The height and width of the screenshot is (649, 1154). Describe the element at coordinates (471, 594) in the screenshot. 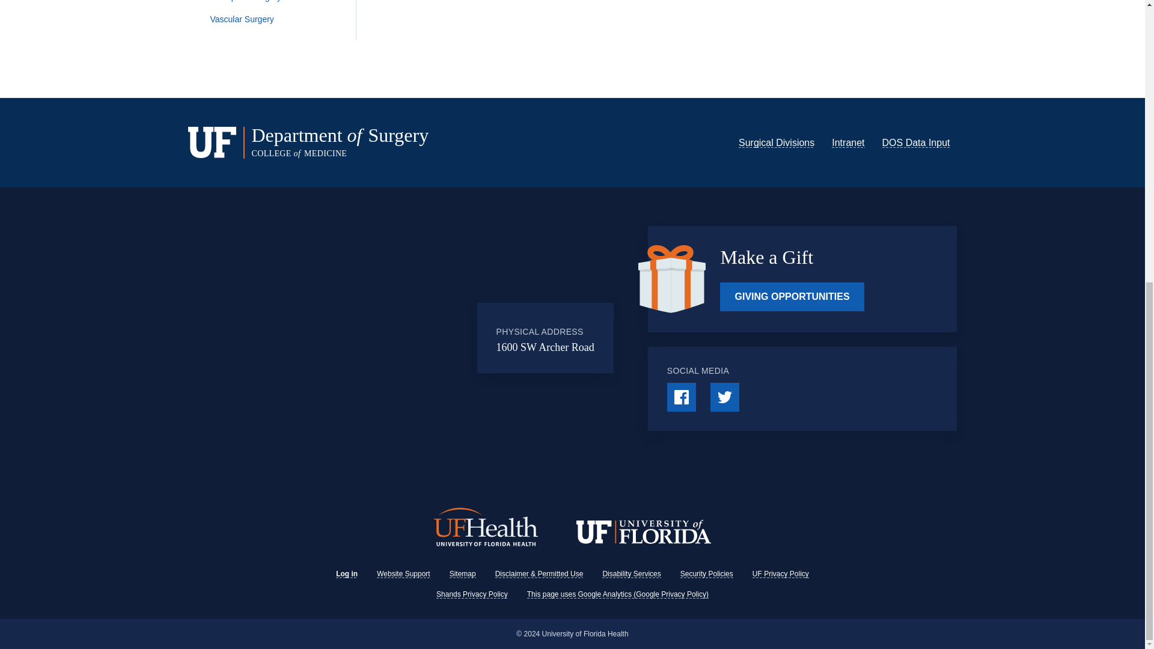

I see `Shands Privacy Policy` at that location.